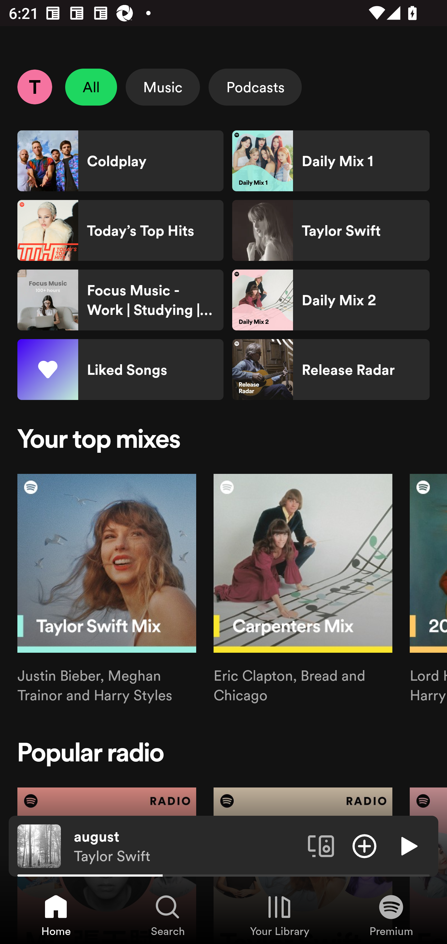 The width and height of the screenshot is (447, 944). What do you see at coordinates (279, 915) in the screenshot?
I see `Your Library, Tab 3 of 4 Your Library Your Library` at bounding box center [279, 915].